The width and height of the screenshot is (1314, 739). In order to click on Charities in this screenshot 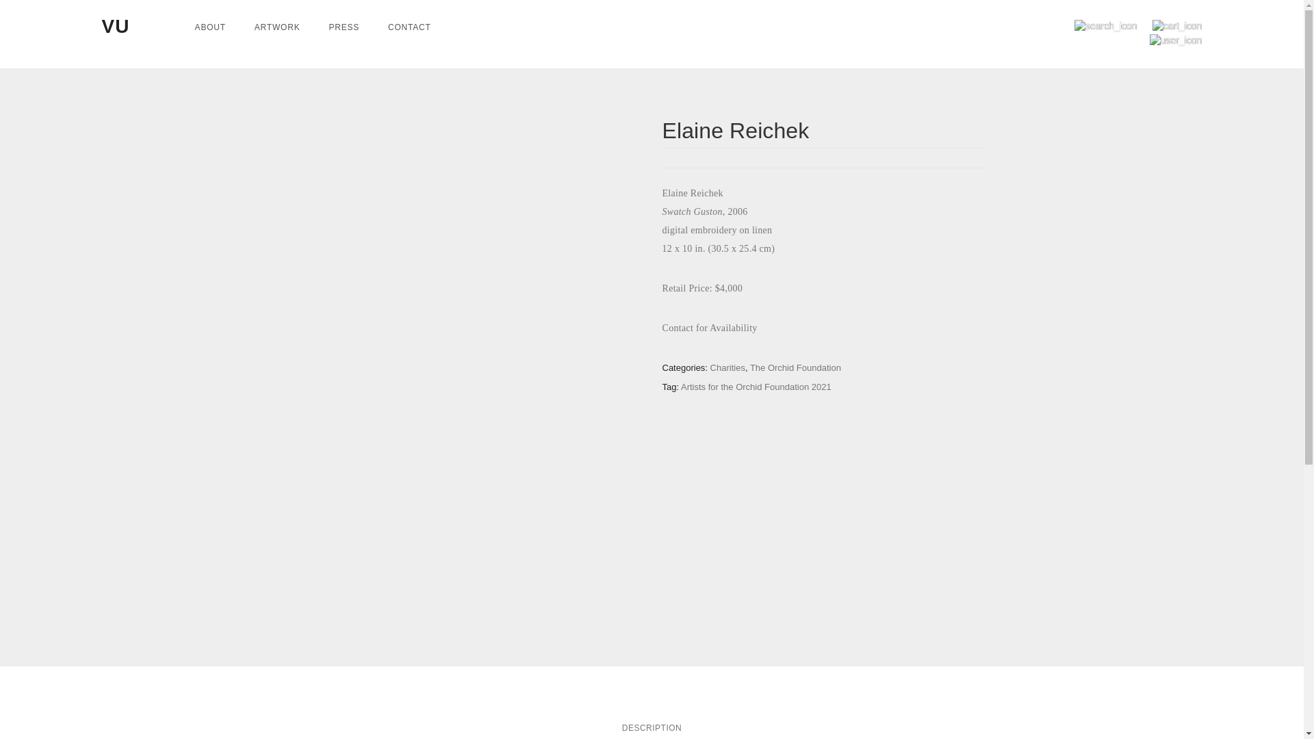, I will do `click(727, 368)`.